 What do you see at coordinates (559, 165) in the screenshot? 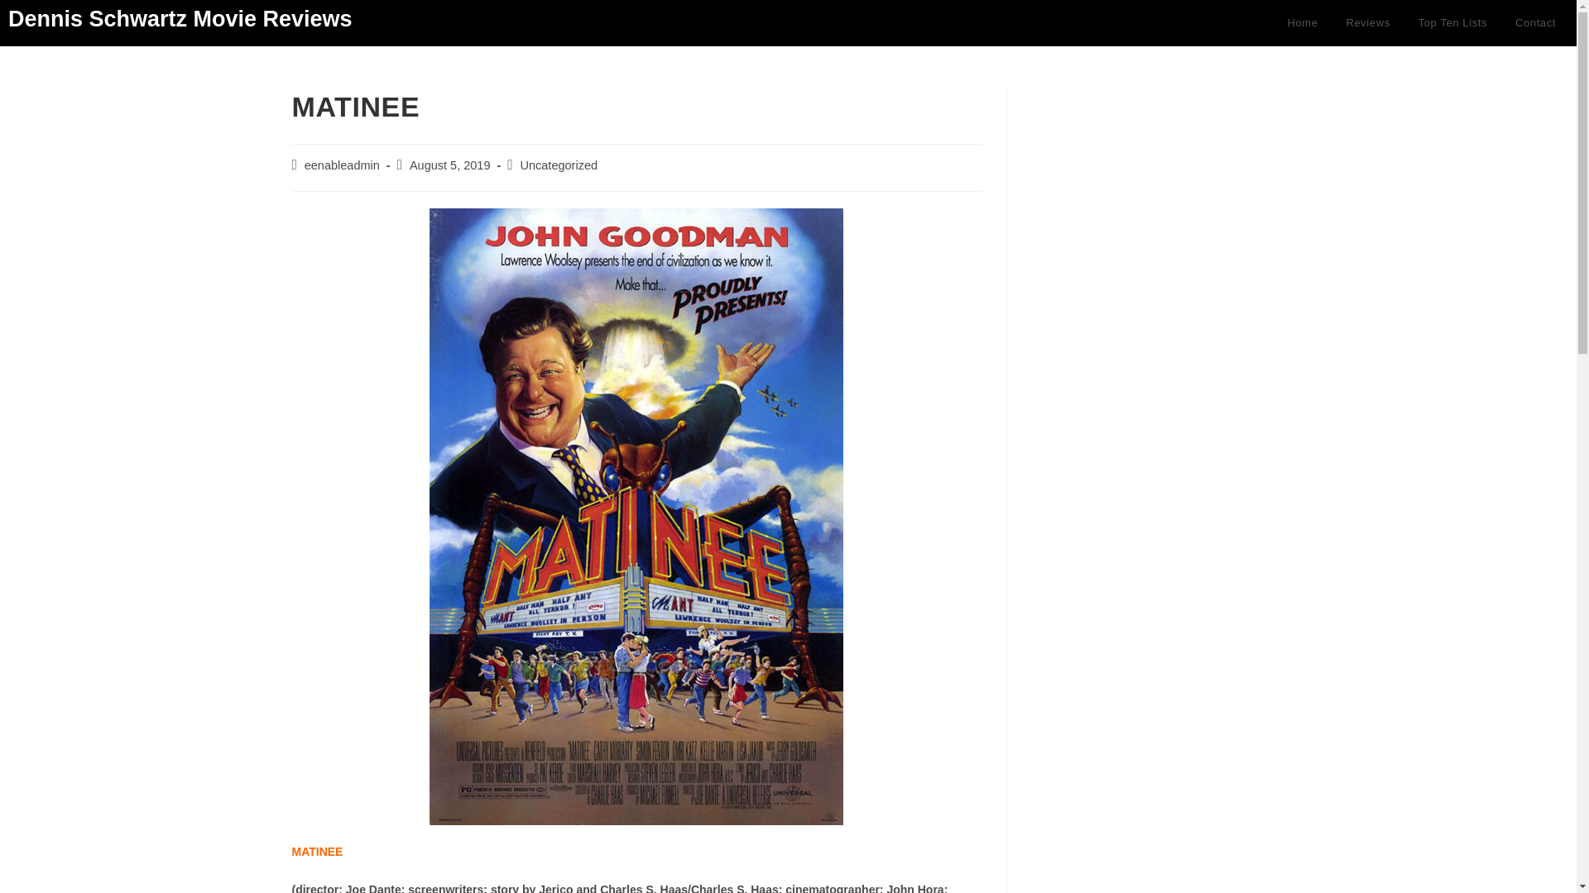
I see `Uncategorized` at bounding box center [559, 165].